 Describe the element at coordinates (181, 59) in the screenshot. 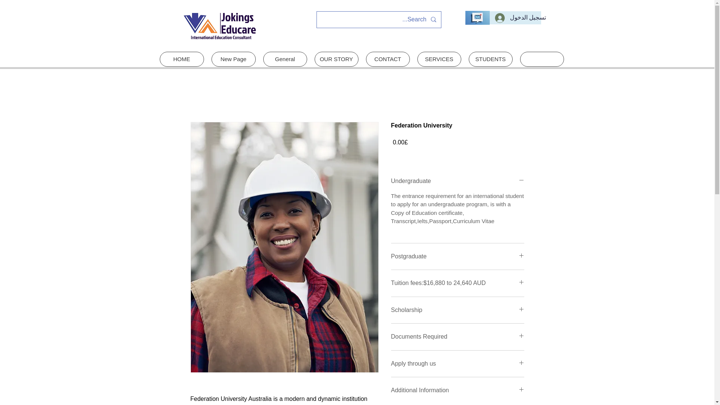

I see `HOME` at that location.